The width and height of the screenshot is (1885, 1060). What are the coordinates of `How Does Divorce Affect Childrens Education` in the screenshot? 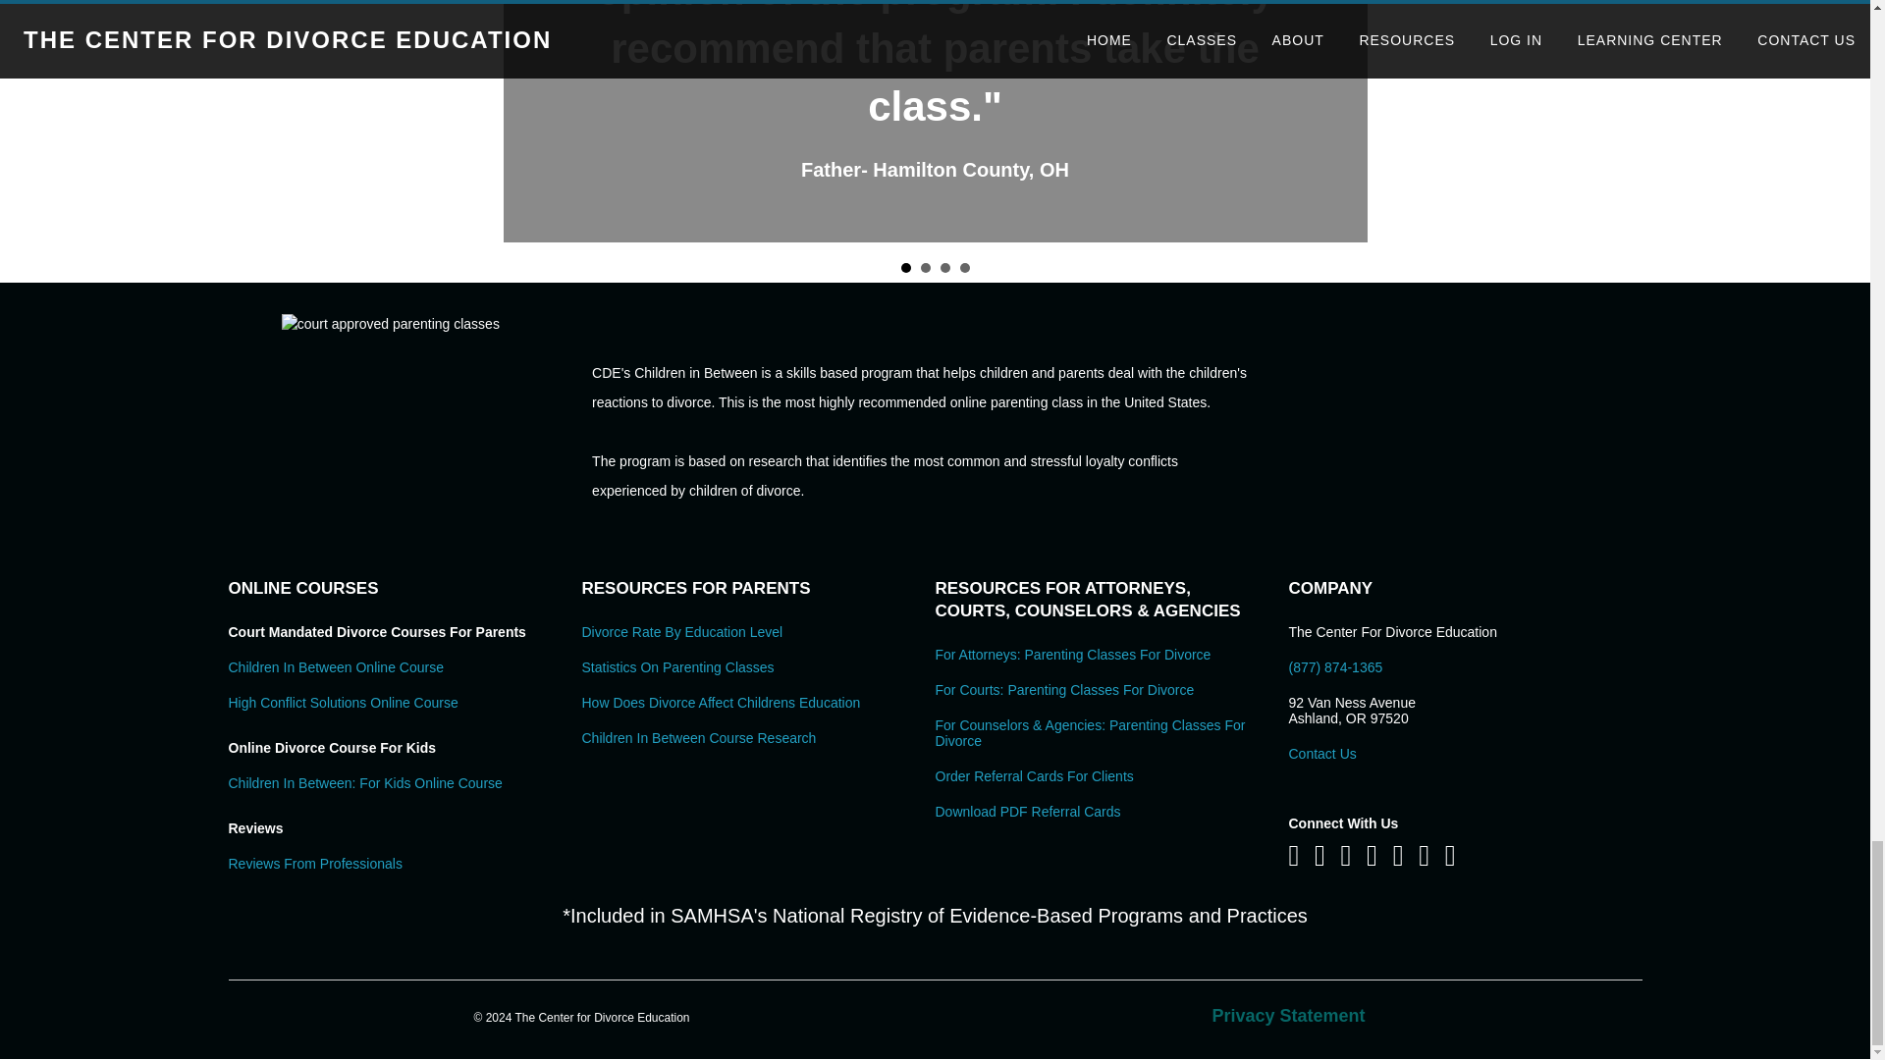 It's located at (720, 703).